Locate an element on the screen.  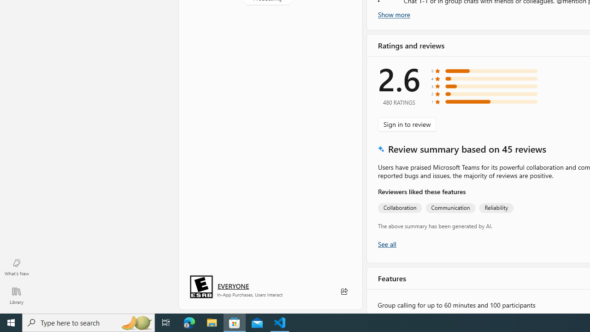
Show all ratings and reviews is located at coordinates (386, 244).